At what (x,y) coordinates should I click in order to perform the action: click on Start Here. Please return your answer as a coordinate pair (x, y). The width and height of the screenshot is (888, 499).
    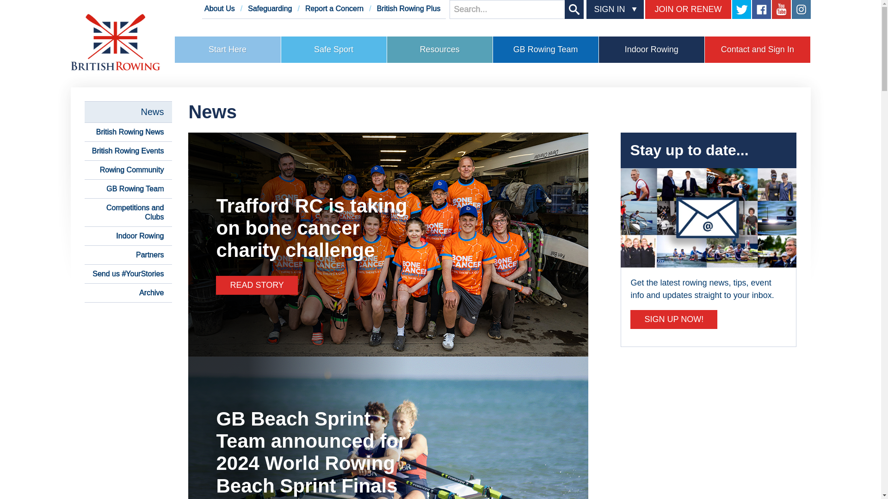
    Looking at the image, I should click on (228, 49).